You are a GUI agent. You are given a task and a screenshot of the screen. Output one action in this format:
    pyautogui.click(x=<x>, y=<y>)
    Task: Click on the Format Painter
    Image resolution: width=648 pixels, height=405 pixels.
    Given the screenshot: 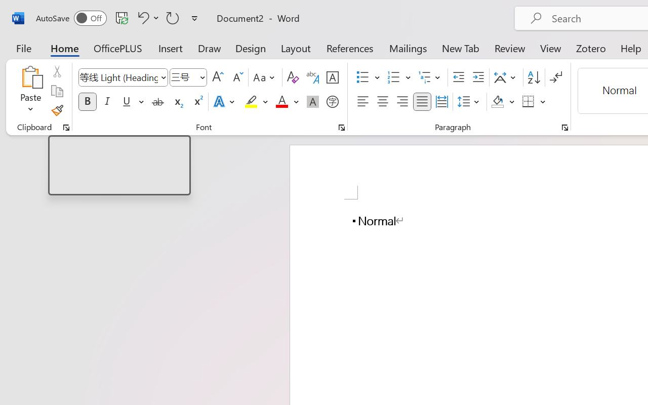 What is the action you would take?
    pyautogui.click(x=57, y=110)
    